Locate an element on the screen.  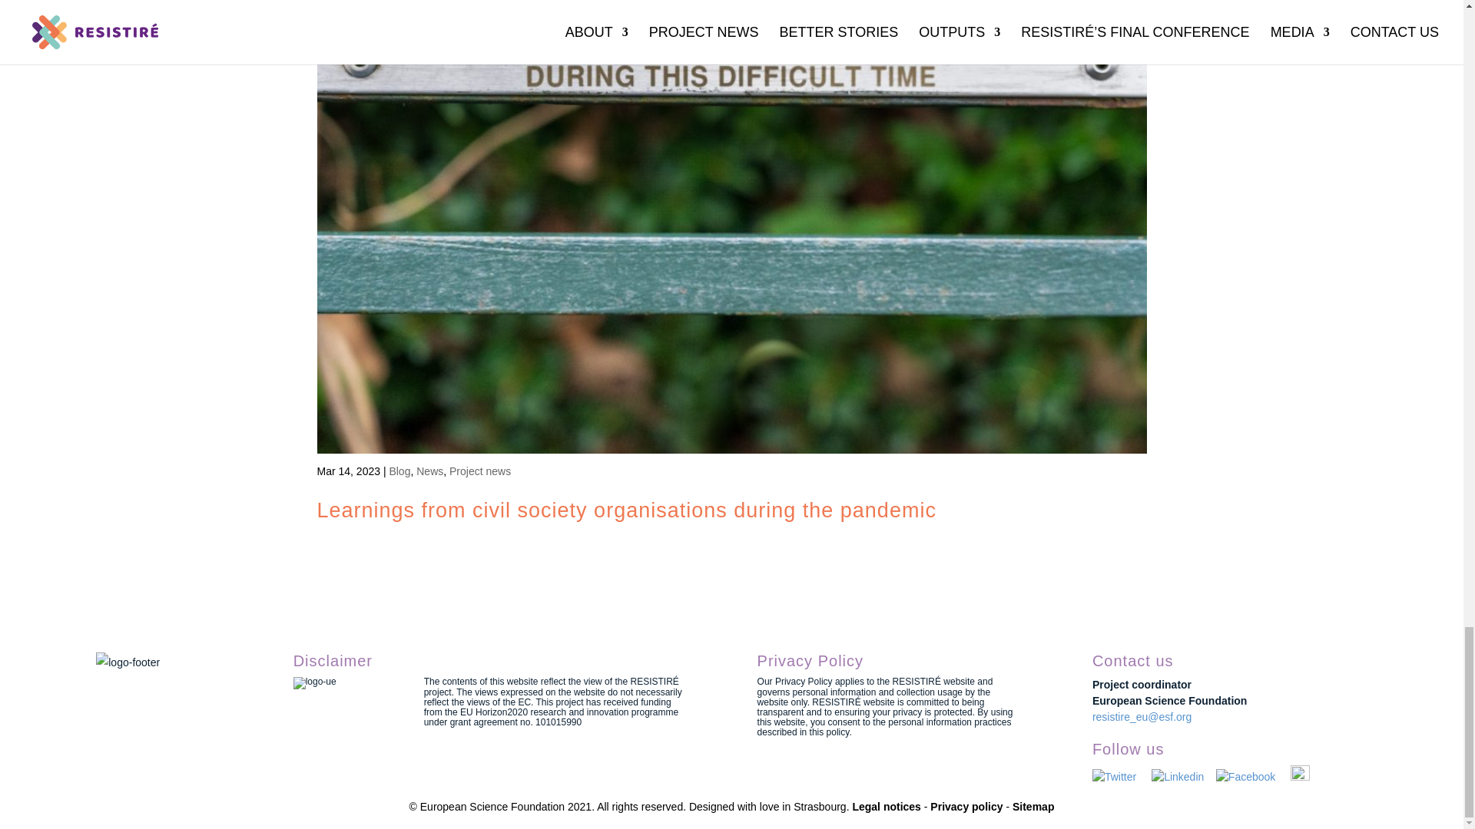
Twitter is located at coordinates (1122, 777).